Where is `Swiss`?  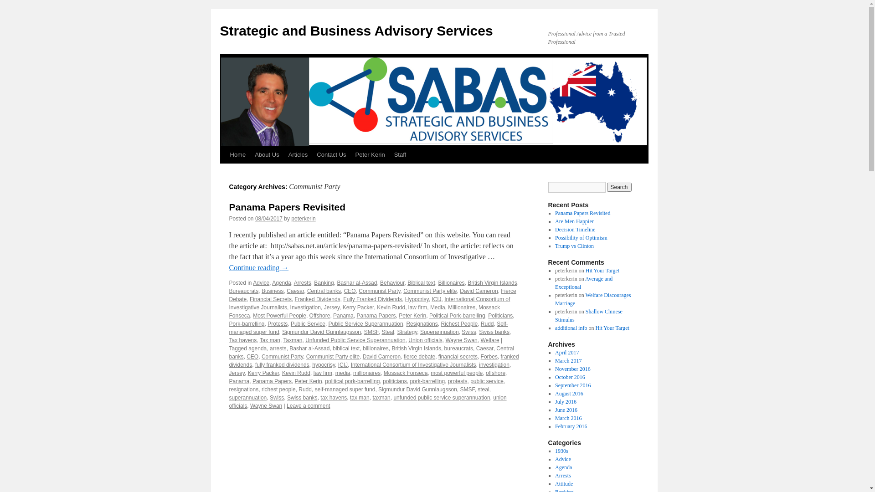
Swiss is located at coordinates (277, 398).